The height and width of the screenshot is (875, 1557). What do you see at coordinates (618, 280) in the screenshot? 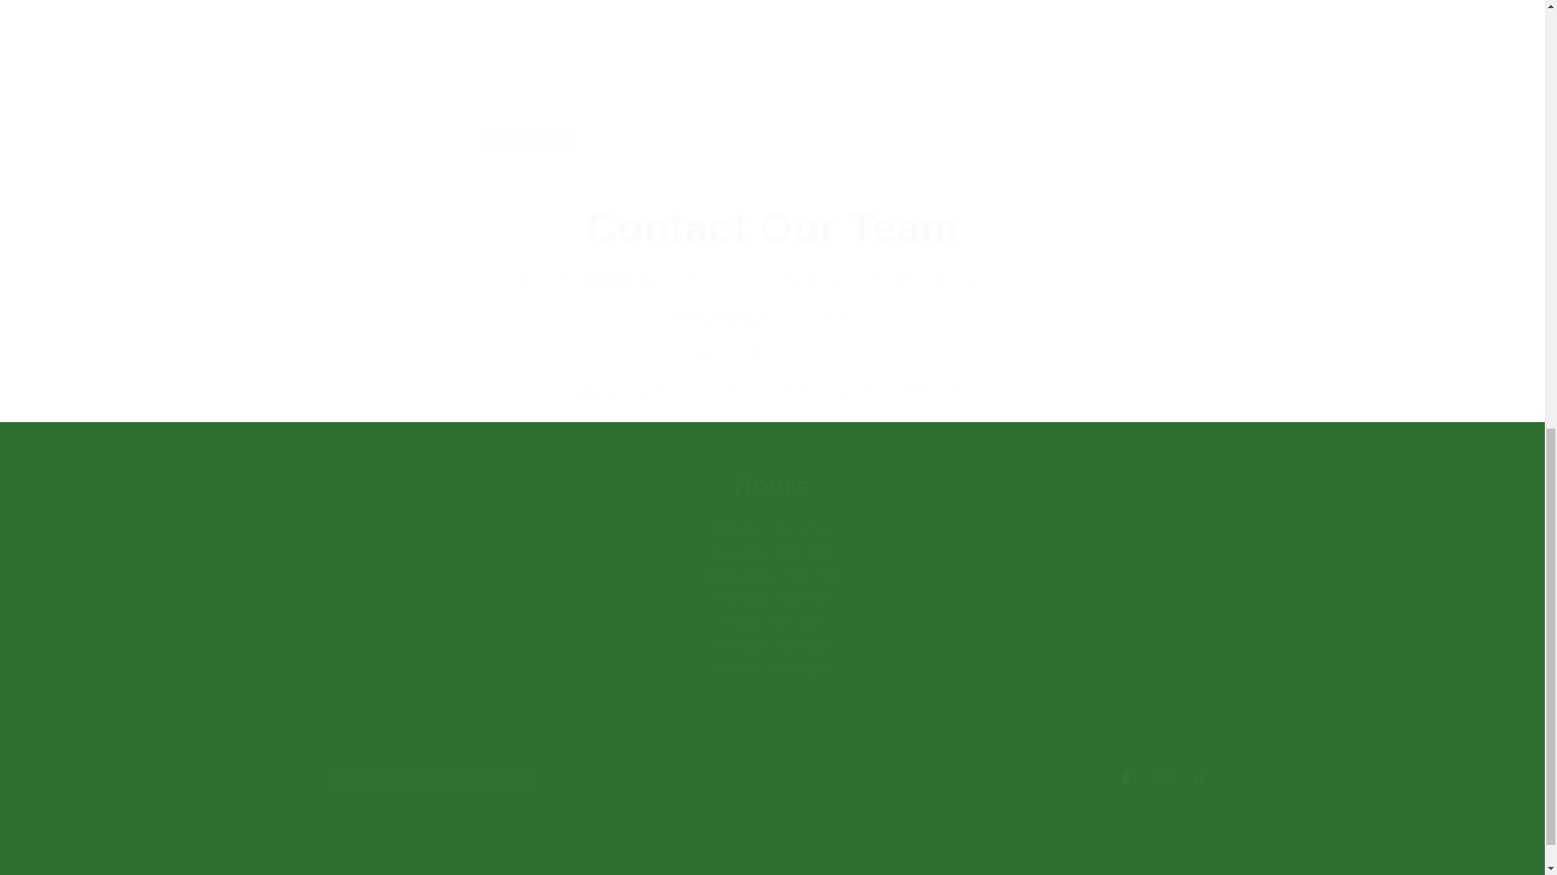
I see `Hours` at bounding box center [618, 280].